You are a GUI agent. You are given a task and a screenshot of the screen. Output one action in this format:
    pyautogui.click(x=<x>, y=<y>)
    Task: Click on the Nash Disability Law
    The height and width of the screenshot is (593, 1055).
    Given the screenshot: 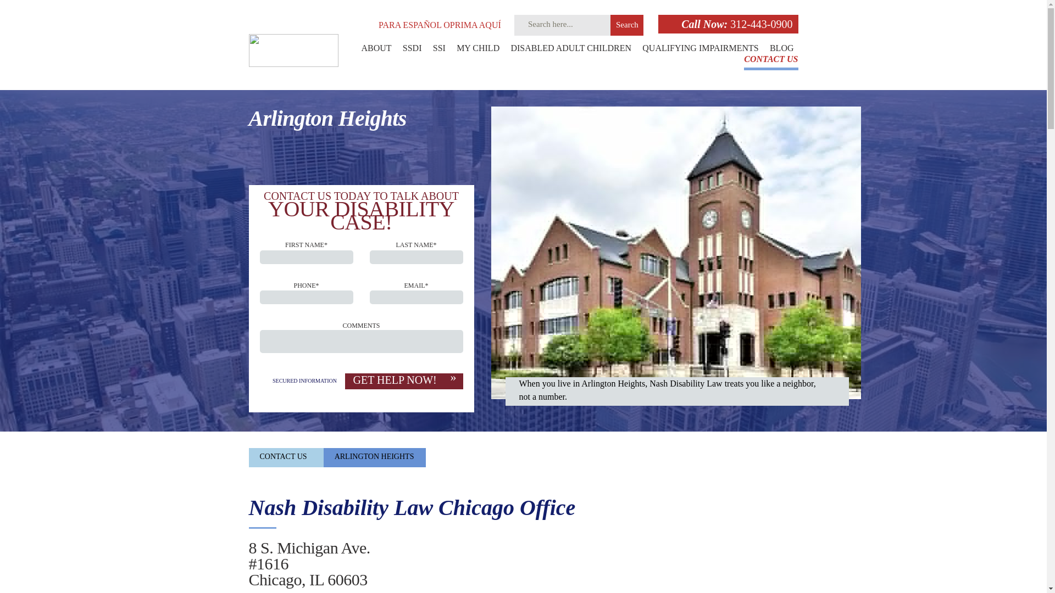 What is the action you would take?
    pyautogui.click(x=292, y=49)
    